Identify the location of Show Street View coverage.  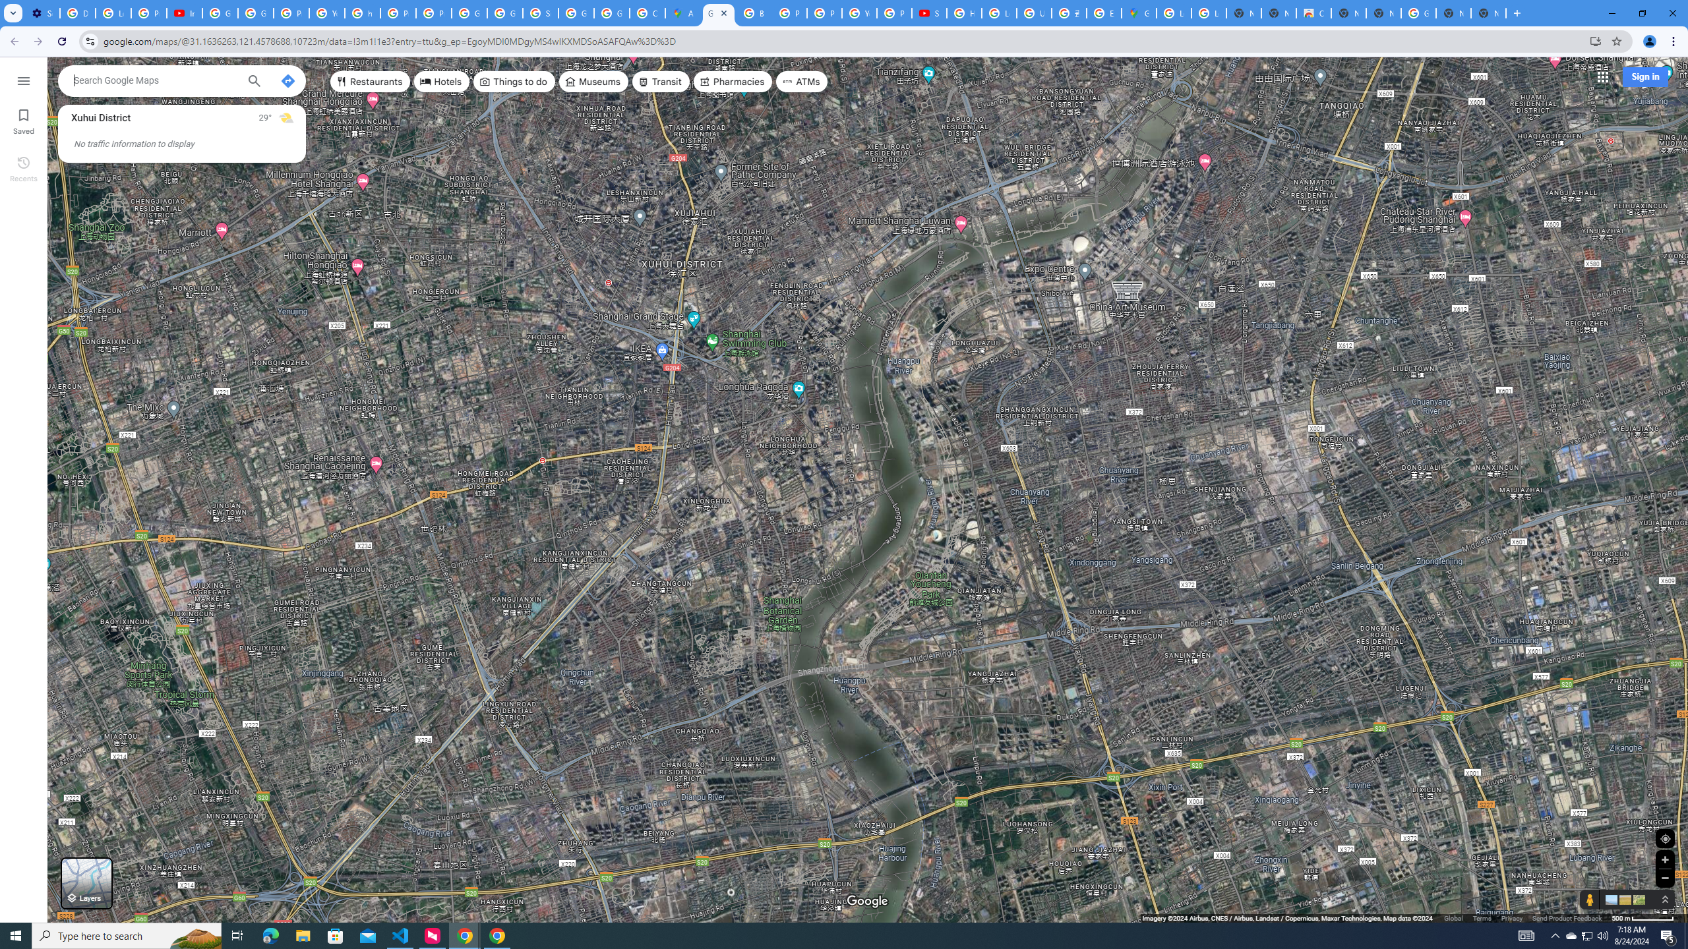
(1590, 899).